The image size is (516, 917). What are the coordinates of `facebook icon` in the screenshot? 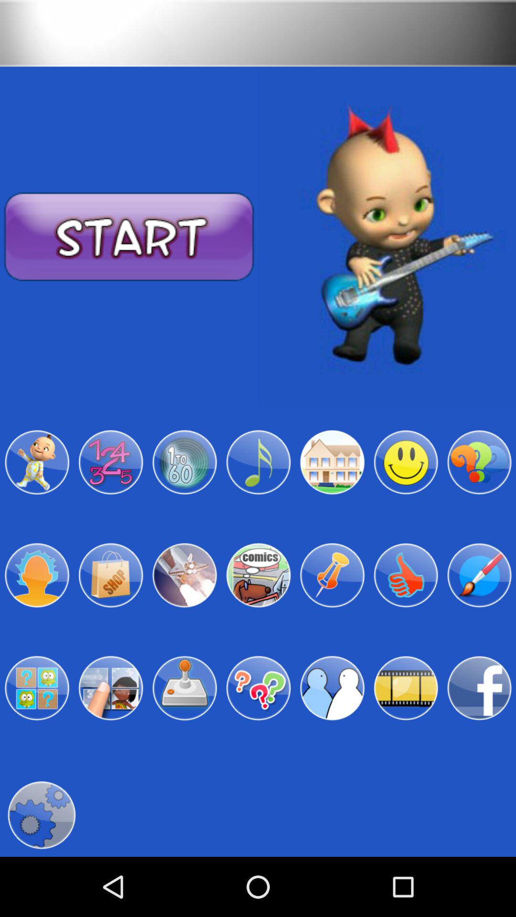 It's located at (479, 688).